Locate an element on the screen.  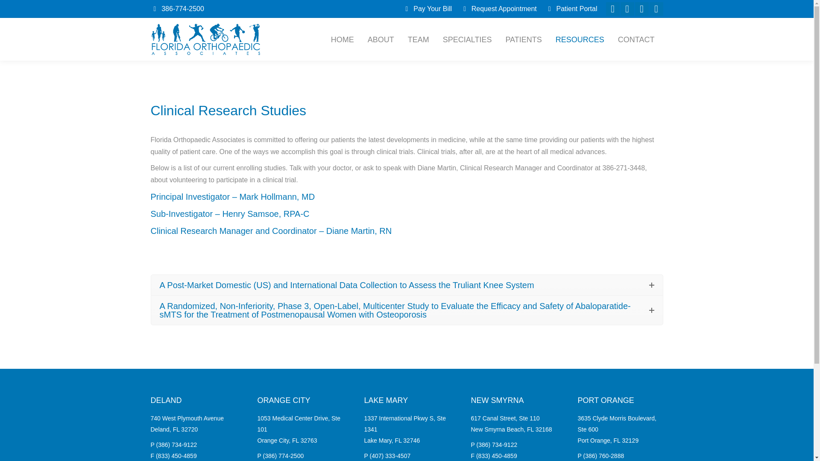
Instagram page opens in new window is located at coordinates (656, 9).